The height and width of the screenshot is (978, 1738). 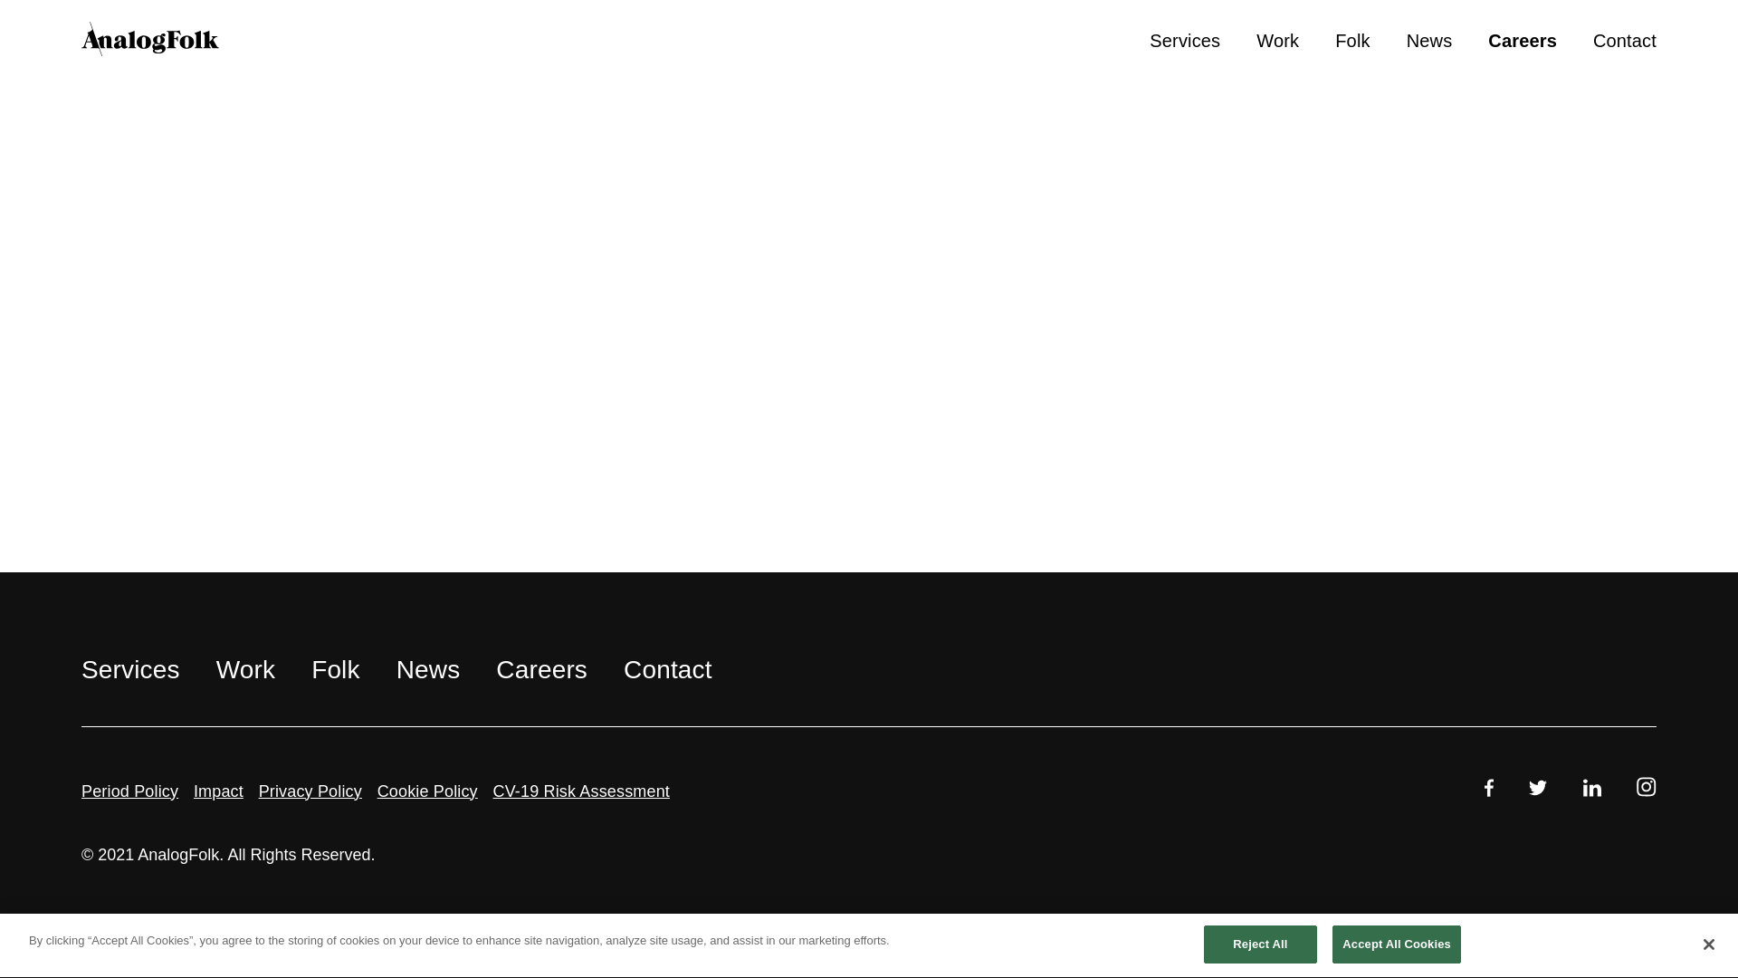 I want to click on Careers, so click(x=1523, y=41).